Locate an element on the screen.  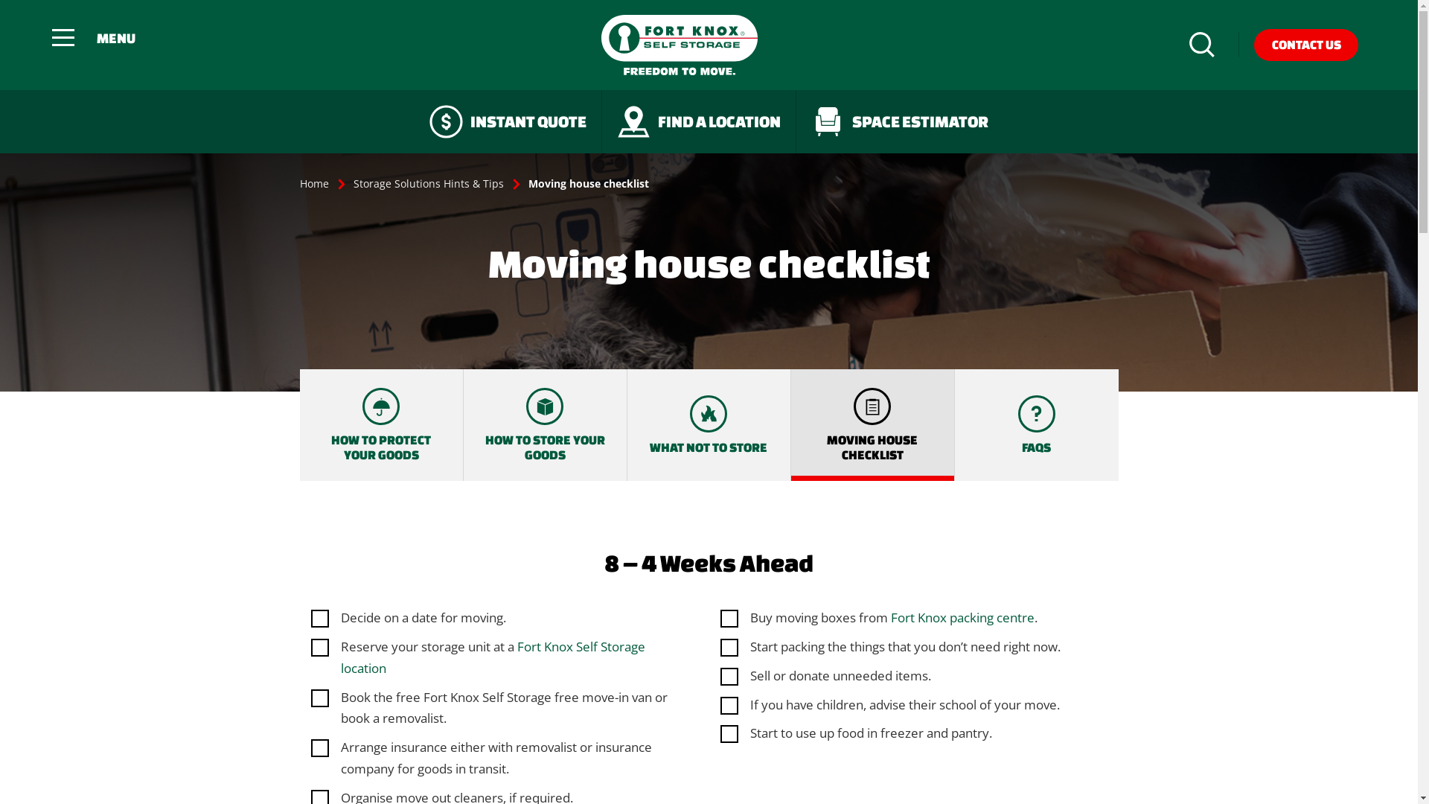
CONTACT US is located at coordinates (1306, 45).